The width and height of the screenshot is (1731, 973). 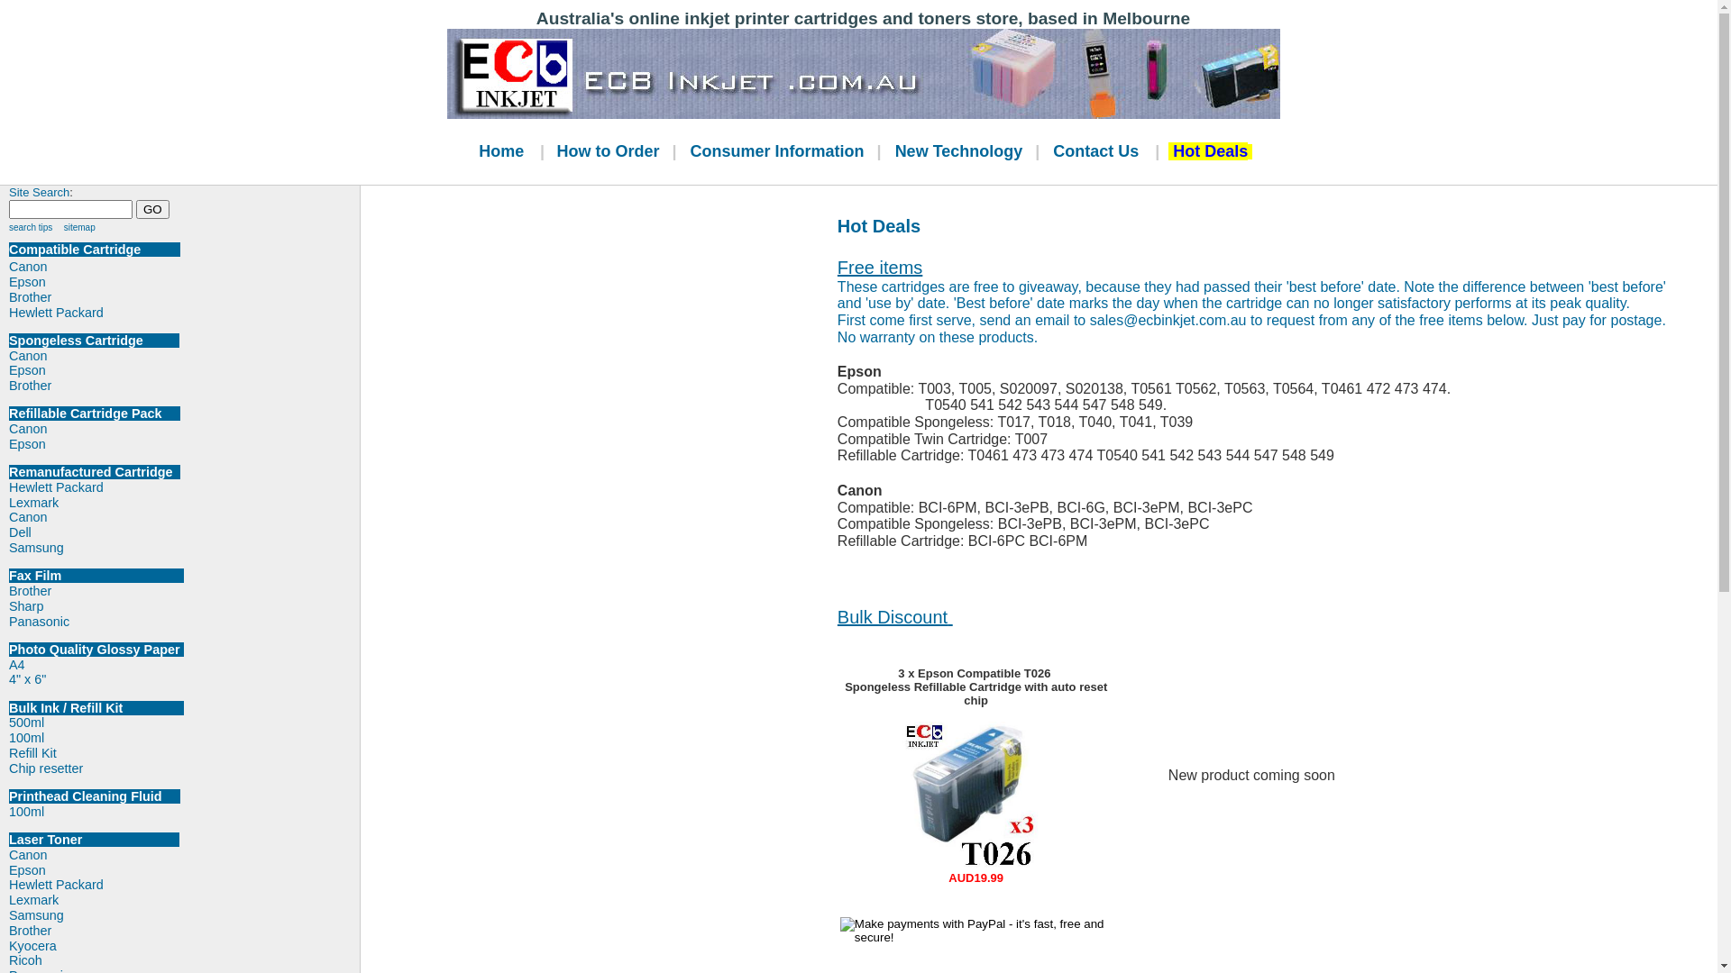 What do you see at coordinates (27, 370) in the screenshot?
I see `Epson` at bounding box center [27, 370].